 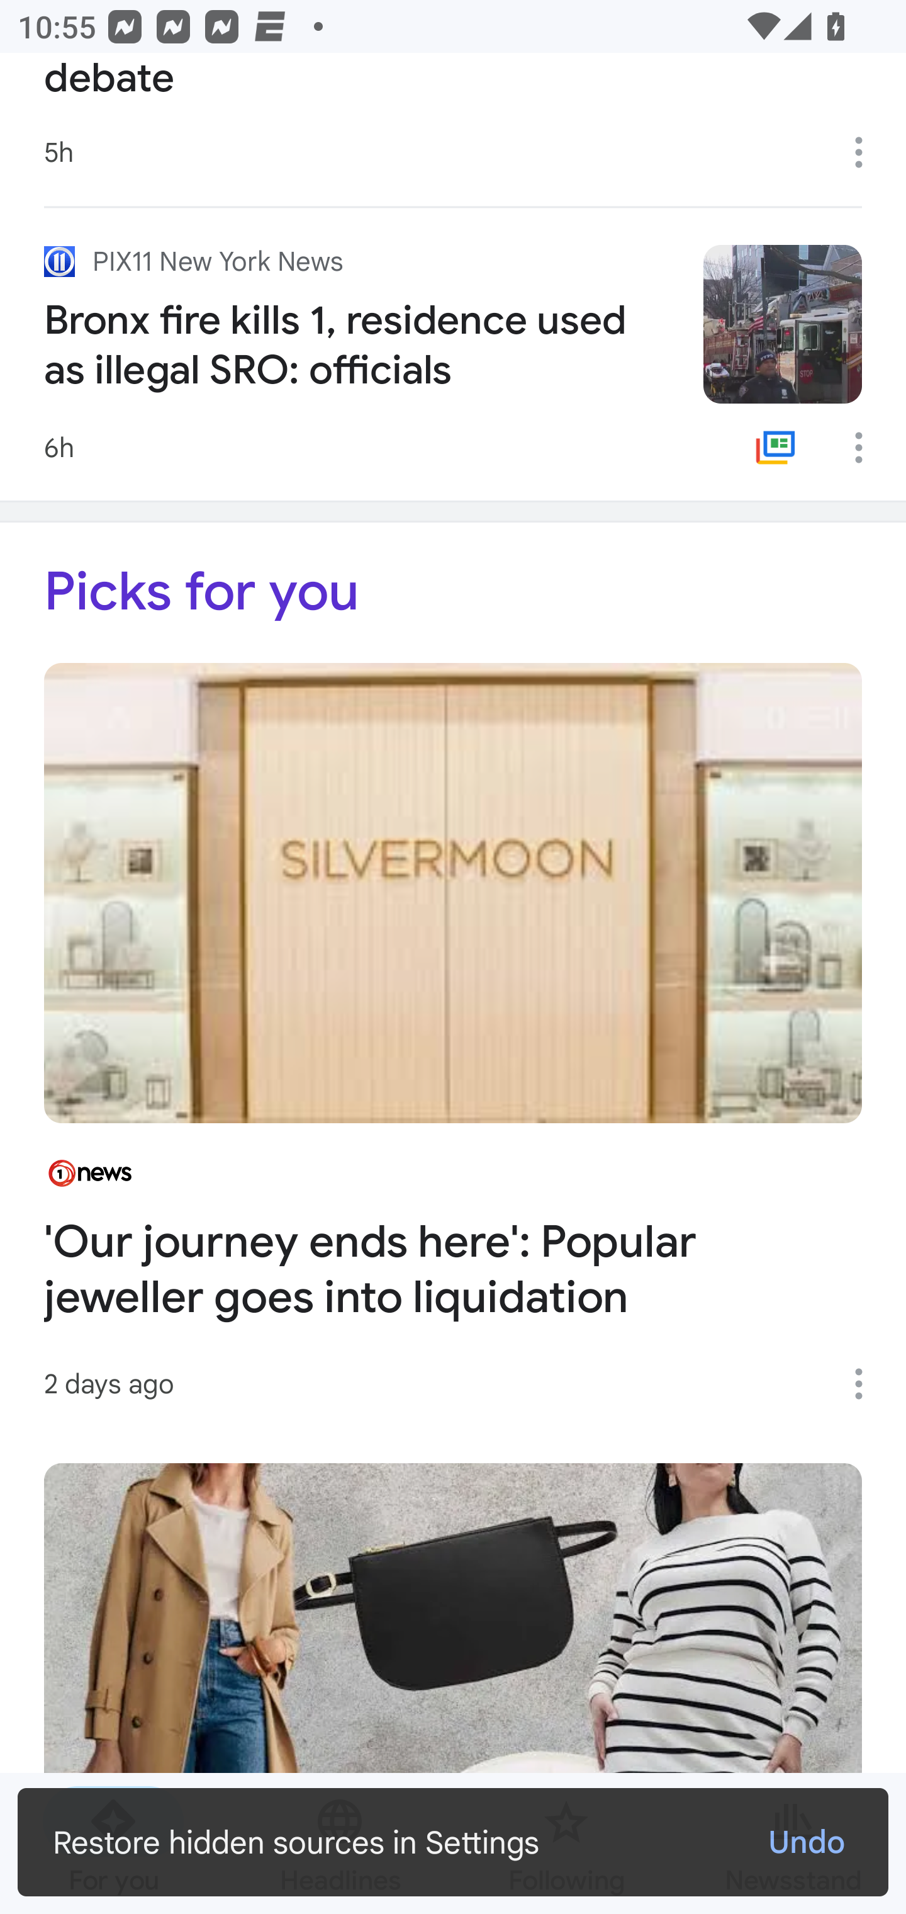 What do you see at coordinates (805, 1842) in the screenshot?
I see `Undo` at bounding box center [805, 1842].